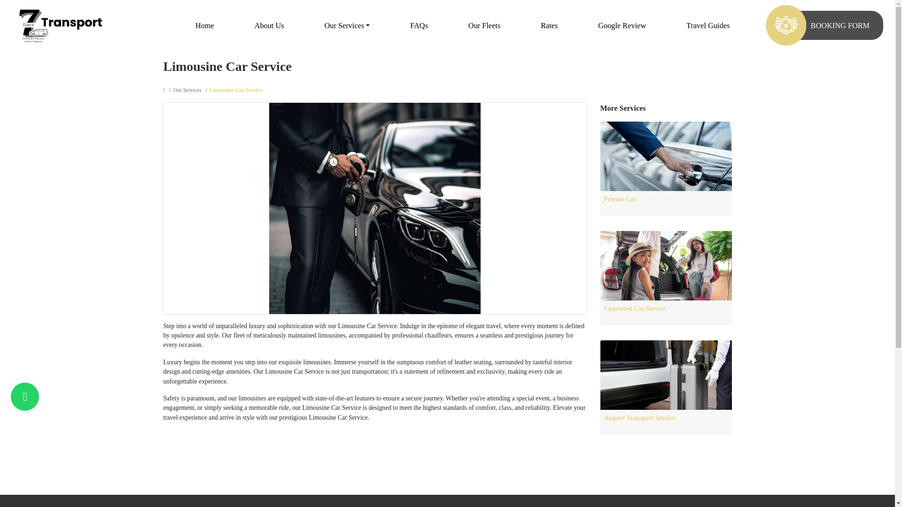 The image size is (902, 507). What do you see at coordinates (840, 25) in the screenshot?
I see `Booking Form` at bounding box center [840, 25].